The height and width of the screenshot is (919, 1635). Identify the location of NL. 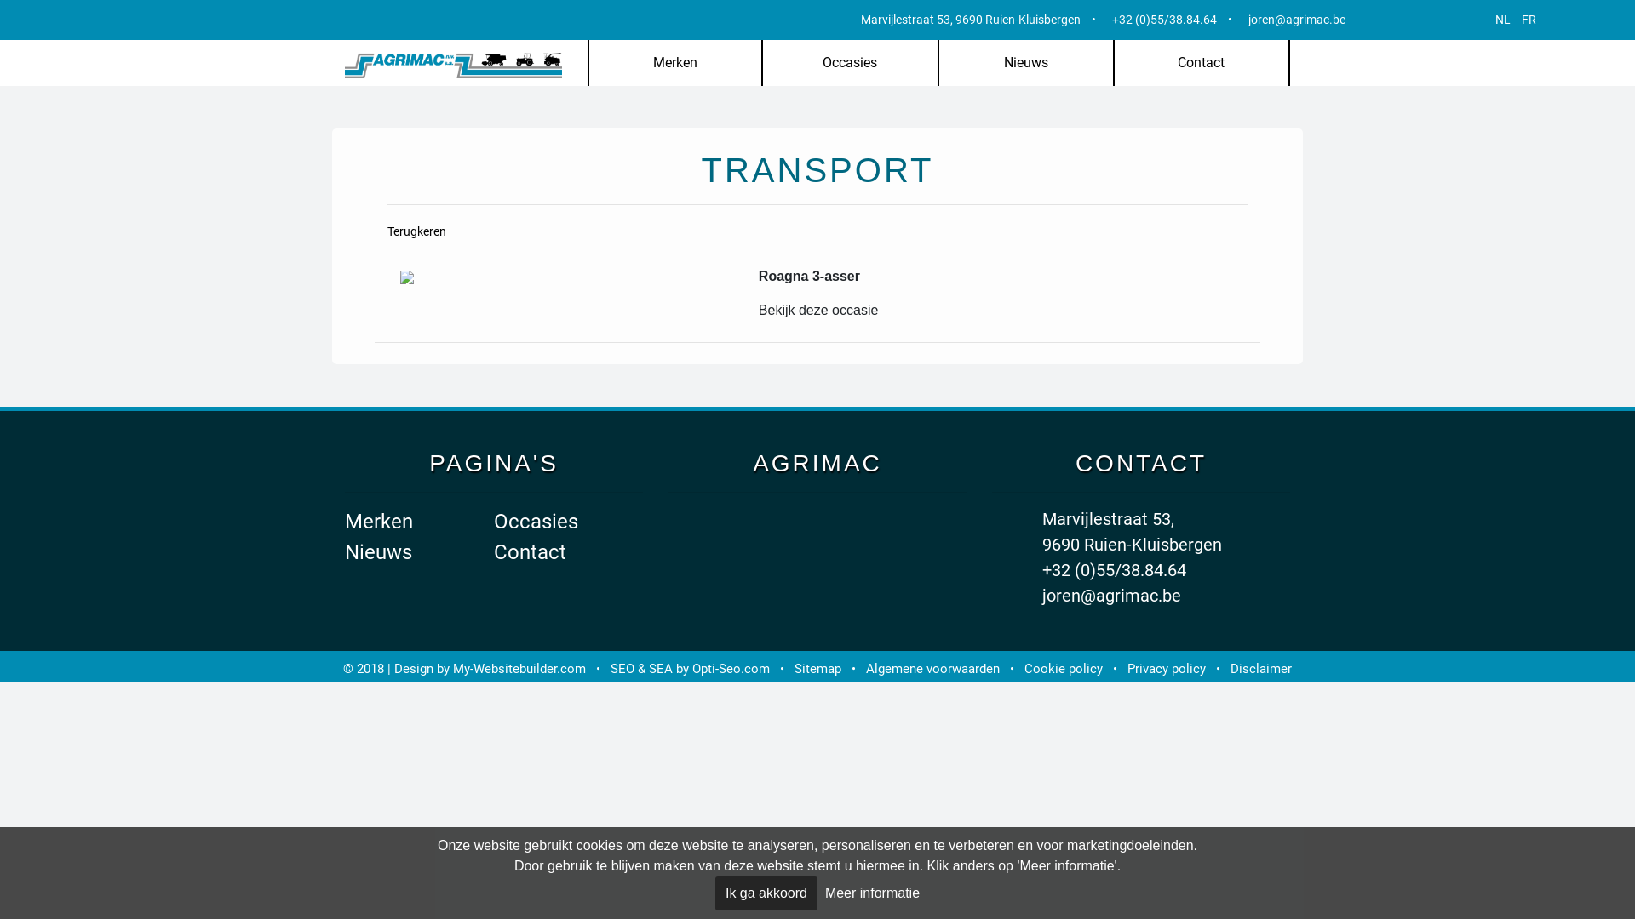
(1503, 20).